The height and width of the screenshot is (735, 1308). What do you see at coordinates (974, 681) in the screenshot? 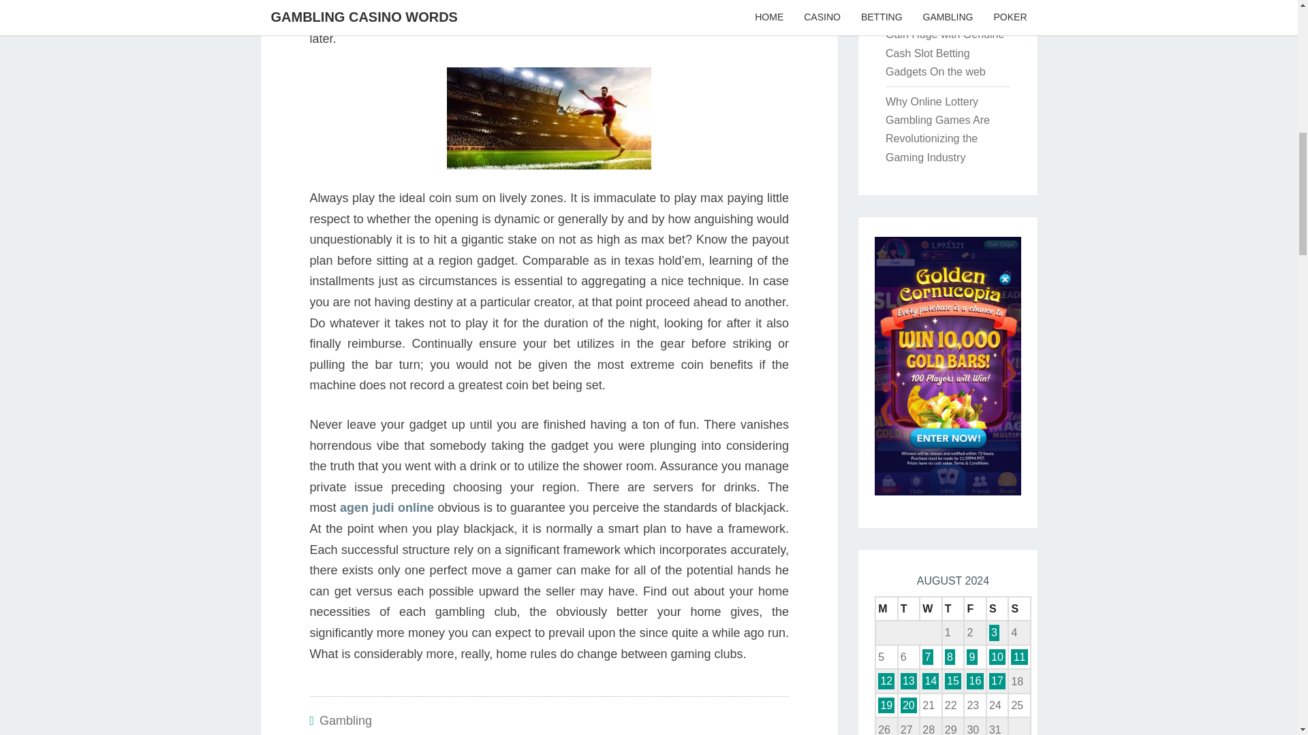
I see `16` at bounding box center [974, 681].